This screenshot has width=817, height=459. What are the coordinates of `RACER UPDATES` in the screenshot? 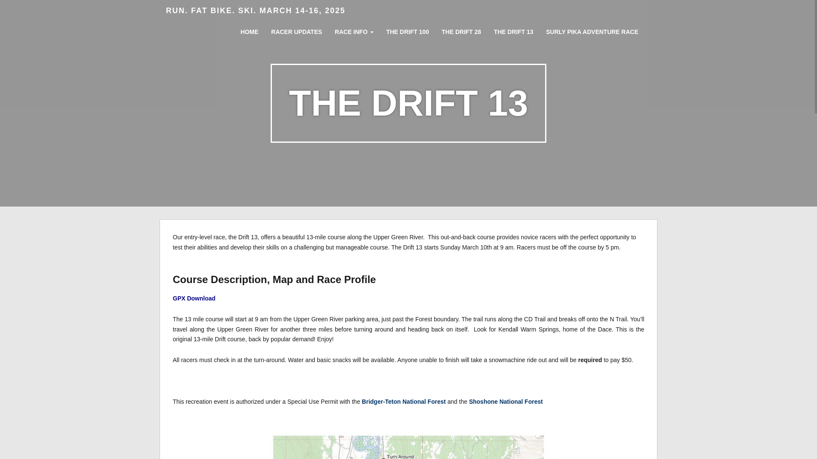 It's located at (296, 29).